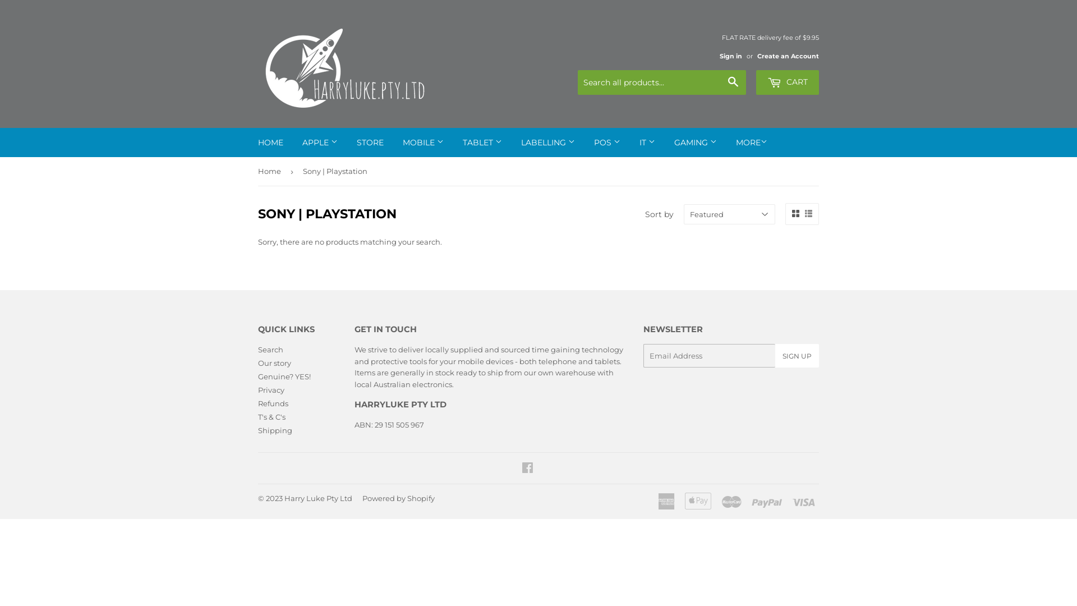  I want to click on Shipping, so click(275, 430).